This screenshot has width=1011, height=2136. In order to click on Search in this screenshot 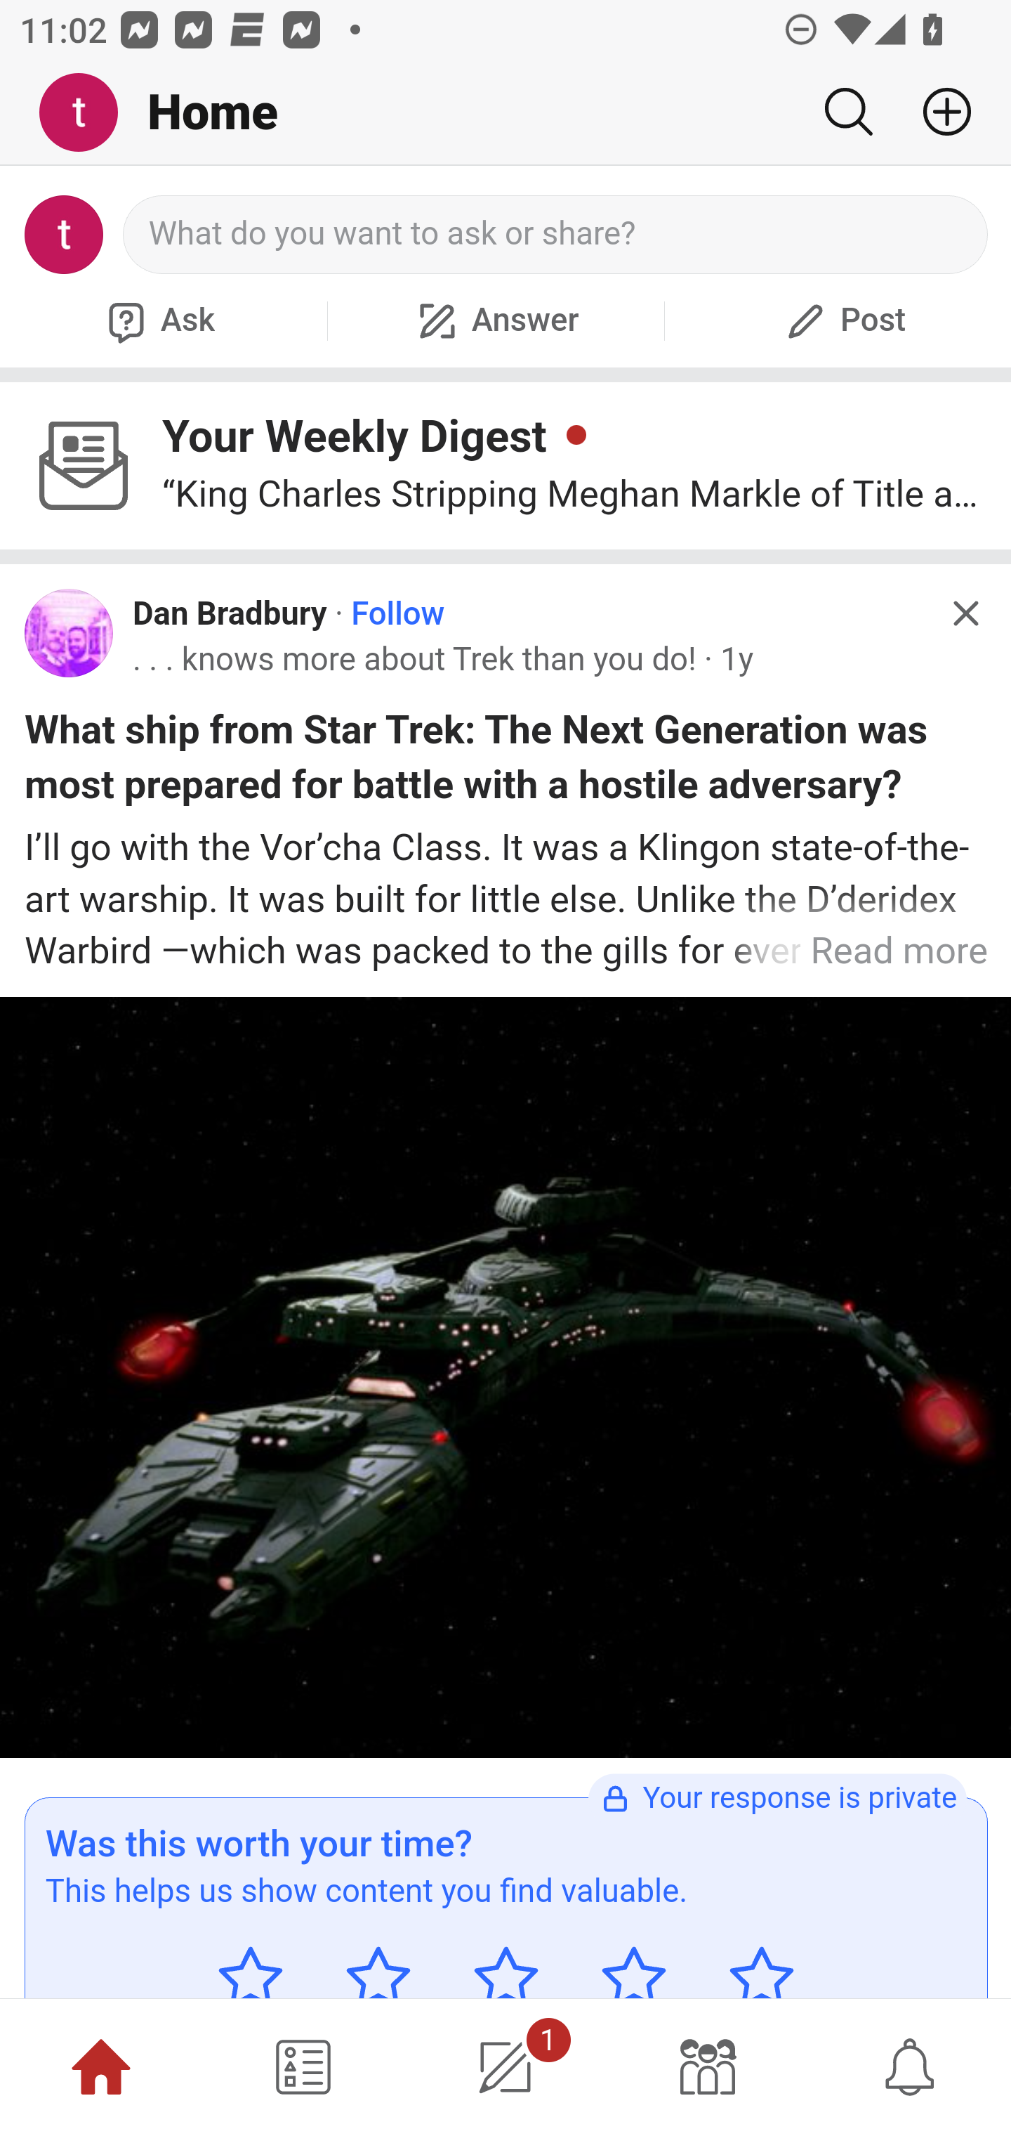, I will do `click(848, 112)`.